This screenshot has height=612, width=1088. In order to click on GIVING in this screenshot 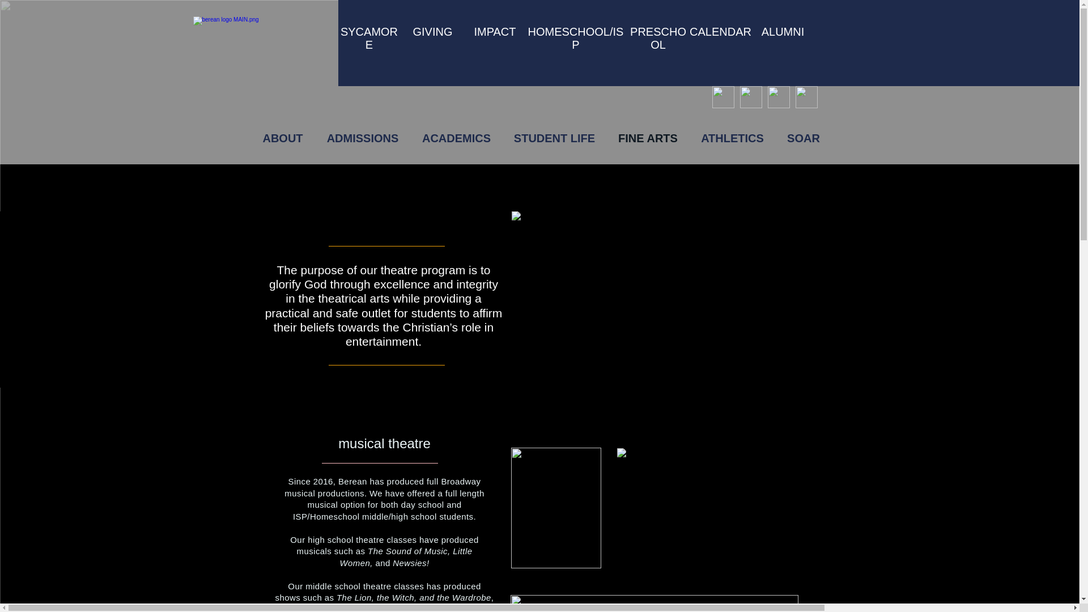, I will do `click(432, 32)`.